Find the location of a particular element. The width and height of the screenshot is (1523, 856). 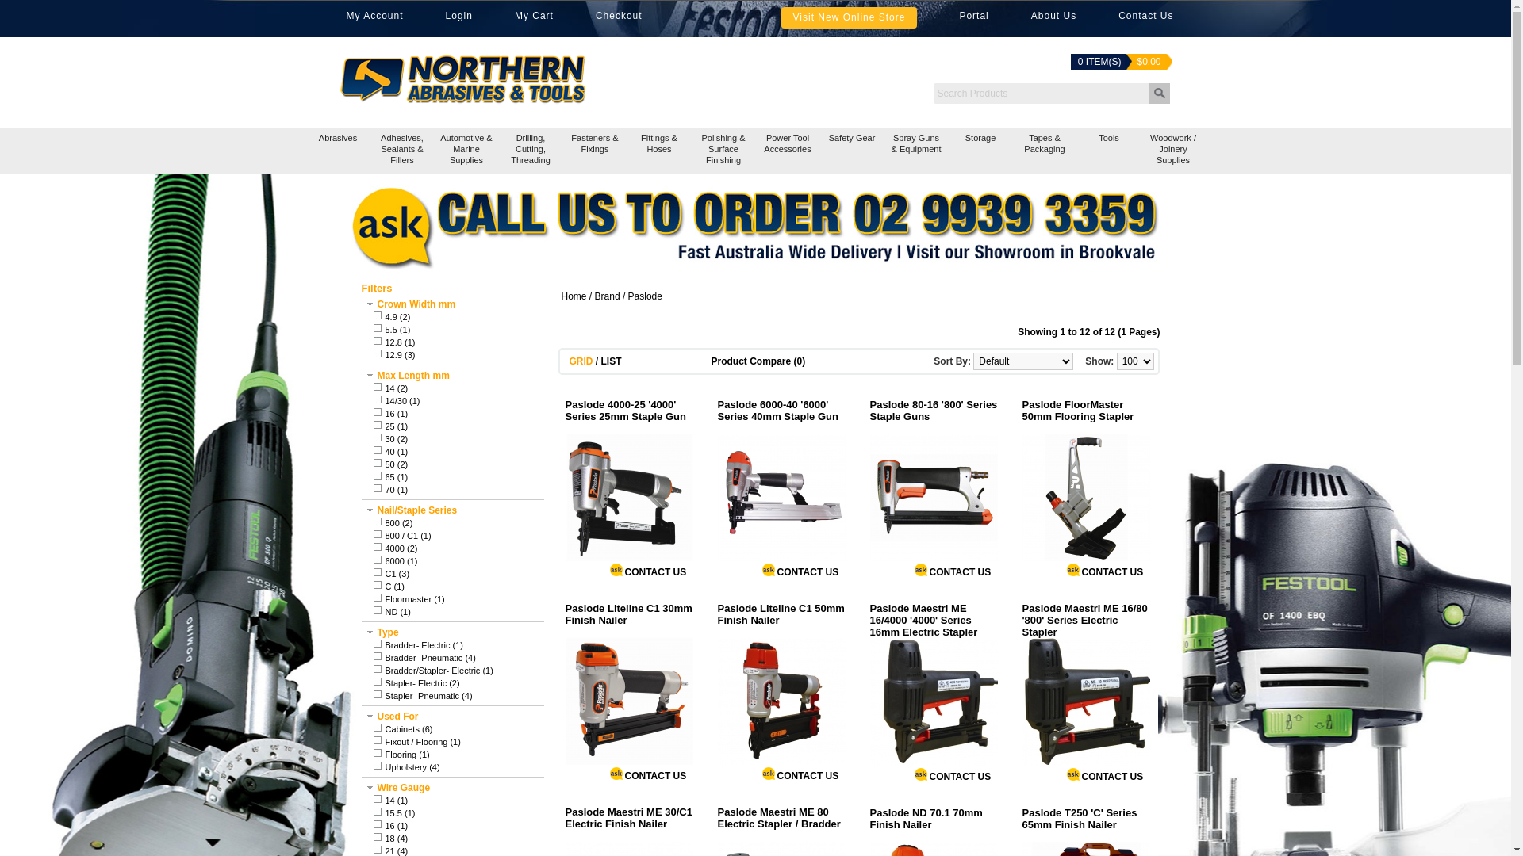

Paslode Maestri ME 80 Electric Stapler / Bradder is located at coordinates (781, 824).